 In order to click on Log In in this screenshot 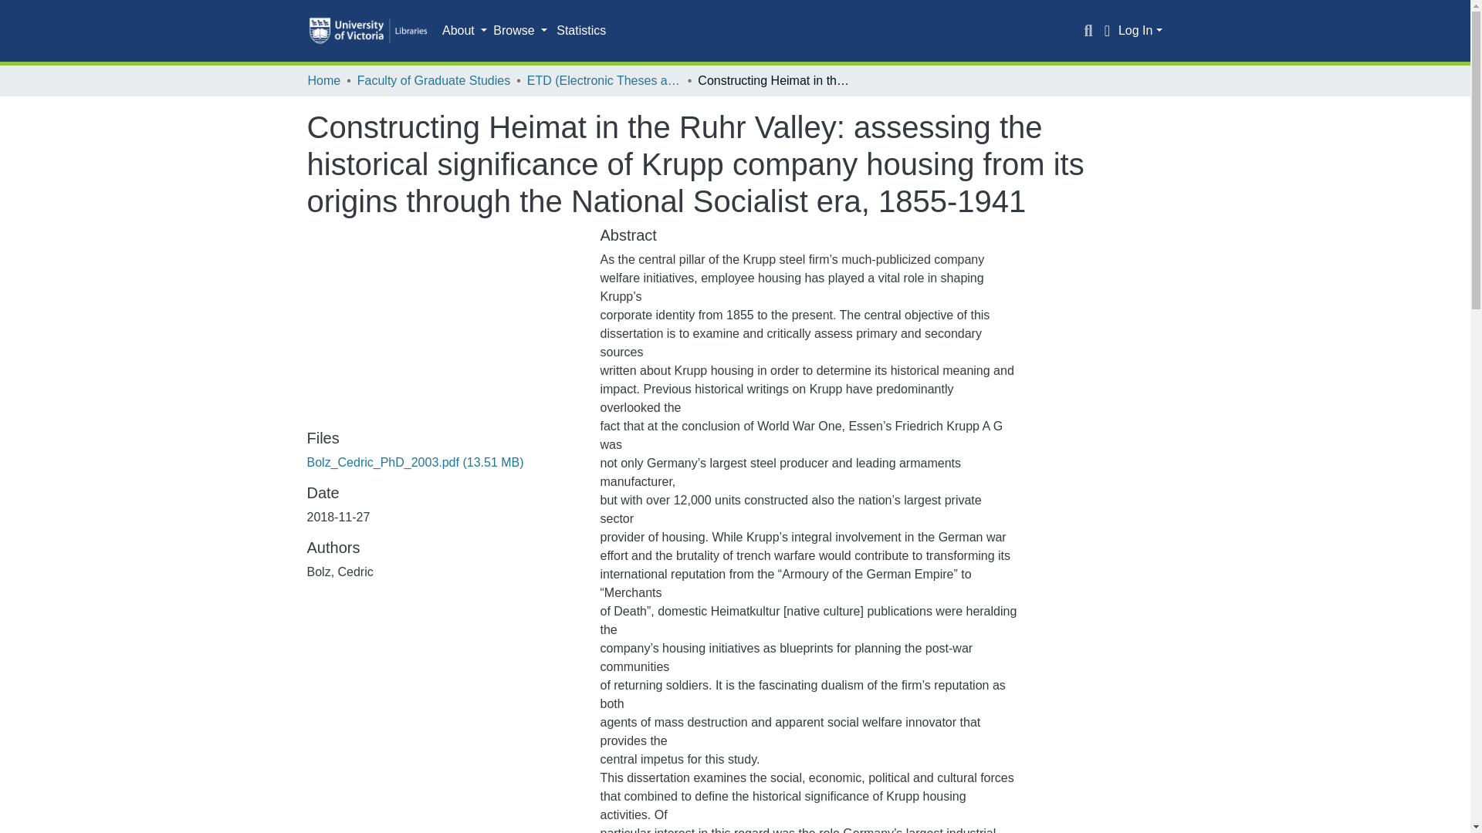, I will do `click(1140, 30)`.